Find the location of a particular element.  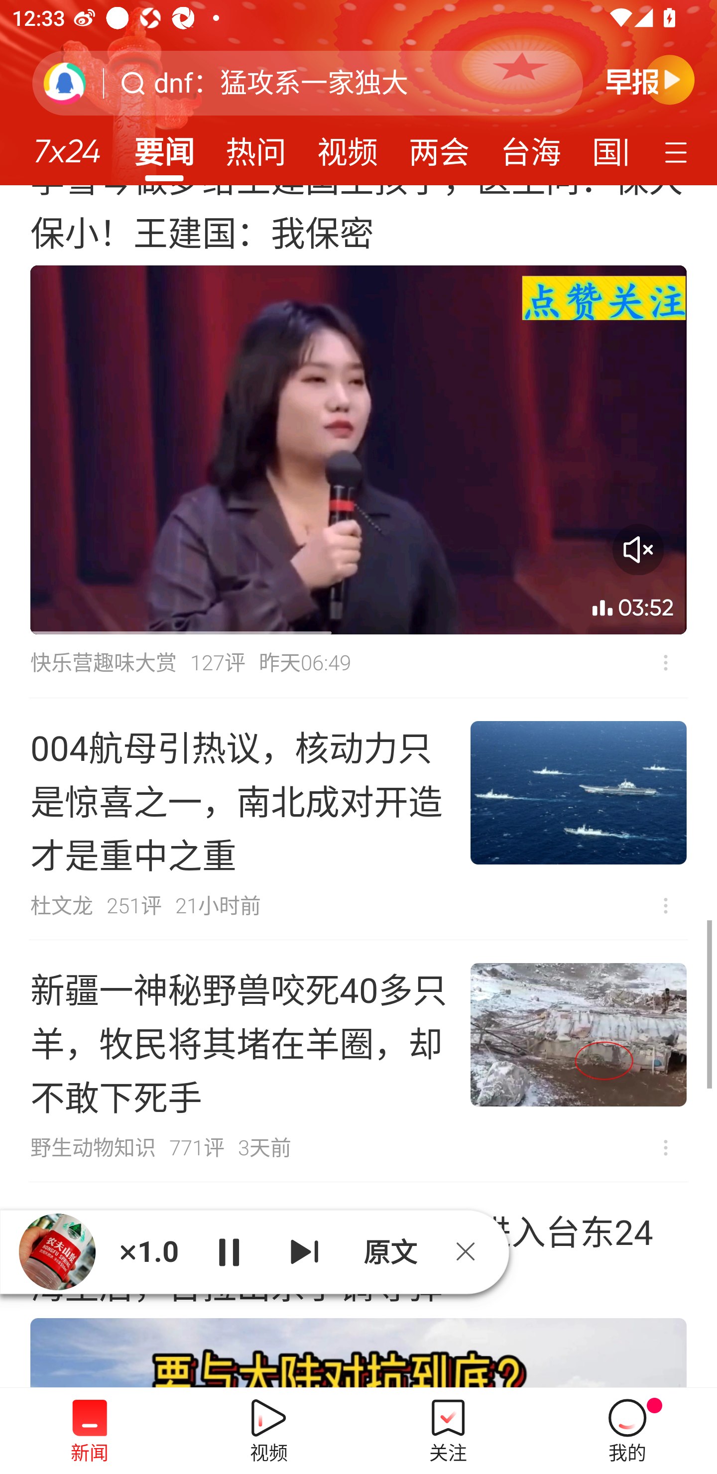

 不感兴趣 is located at coordinates (665, 1148).